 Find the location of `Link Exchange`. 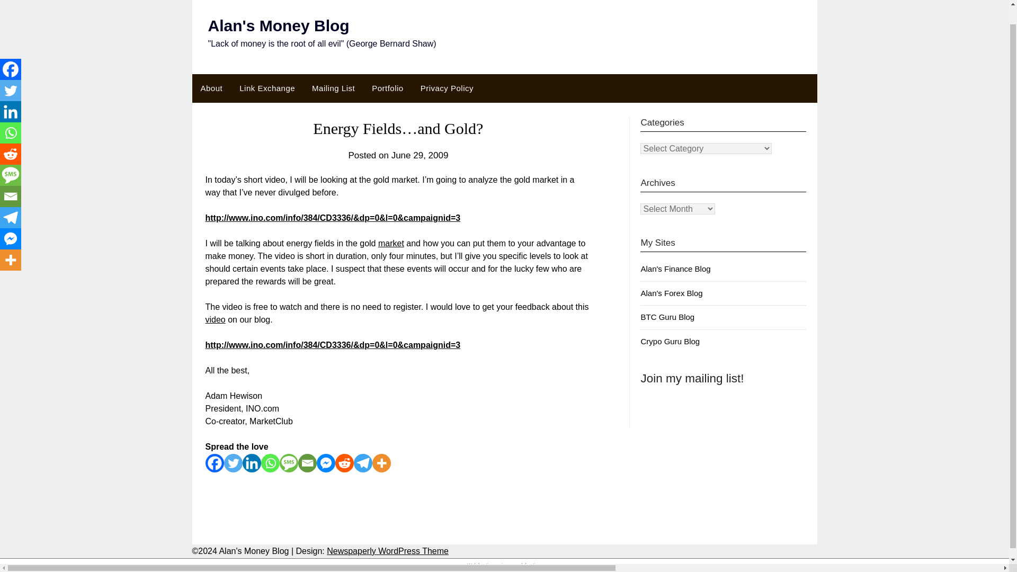

Link Exchange is located at coordinates (267, 88).